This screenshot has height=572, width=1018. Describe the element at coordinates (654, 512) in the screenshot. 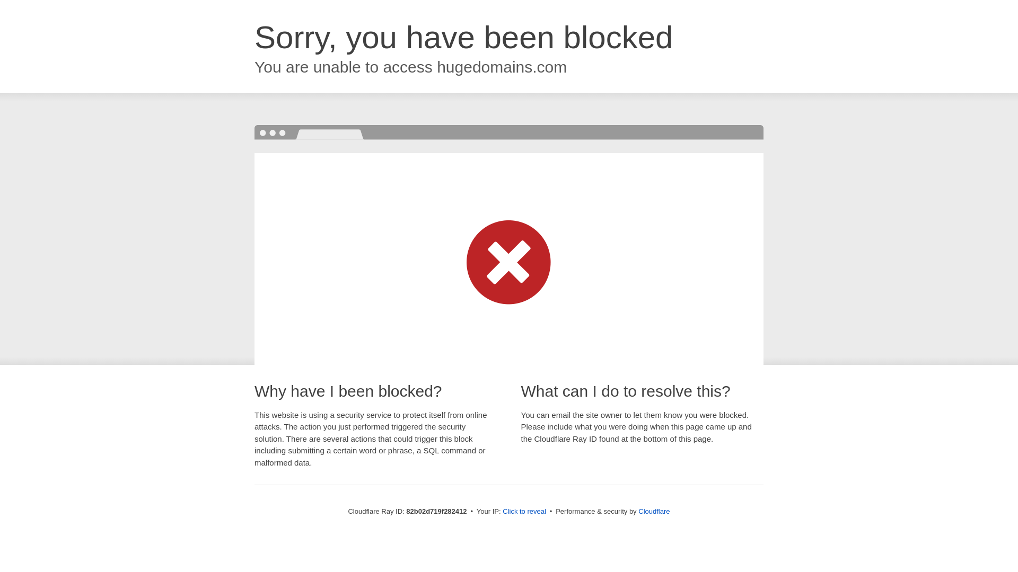

I see `Cloudflare` at that location.